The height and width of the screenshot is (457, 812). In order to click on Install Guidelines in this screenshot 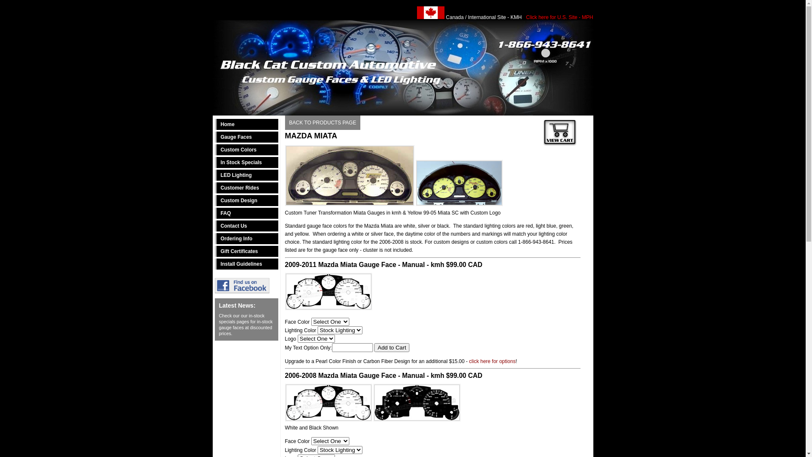, I will do `click(247, 264)`.